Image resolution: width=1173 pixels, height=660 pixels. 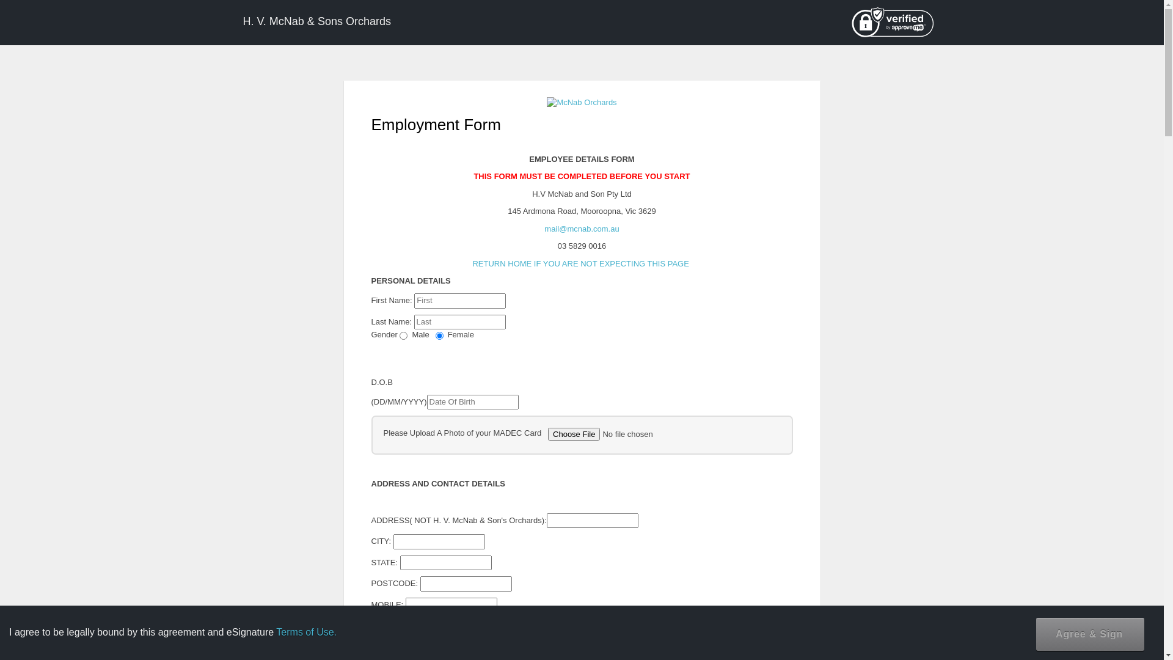 What do you see at coordinates (307, 632) in the screenshot?
I see `Terms of Use.` at bounding box center [307, 632].